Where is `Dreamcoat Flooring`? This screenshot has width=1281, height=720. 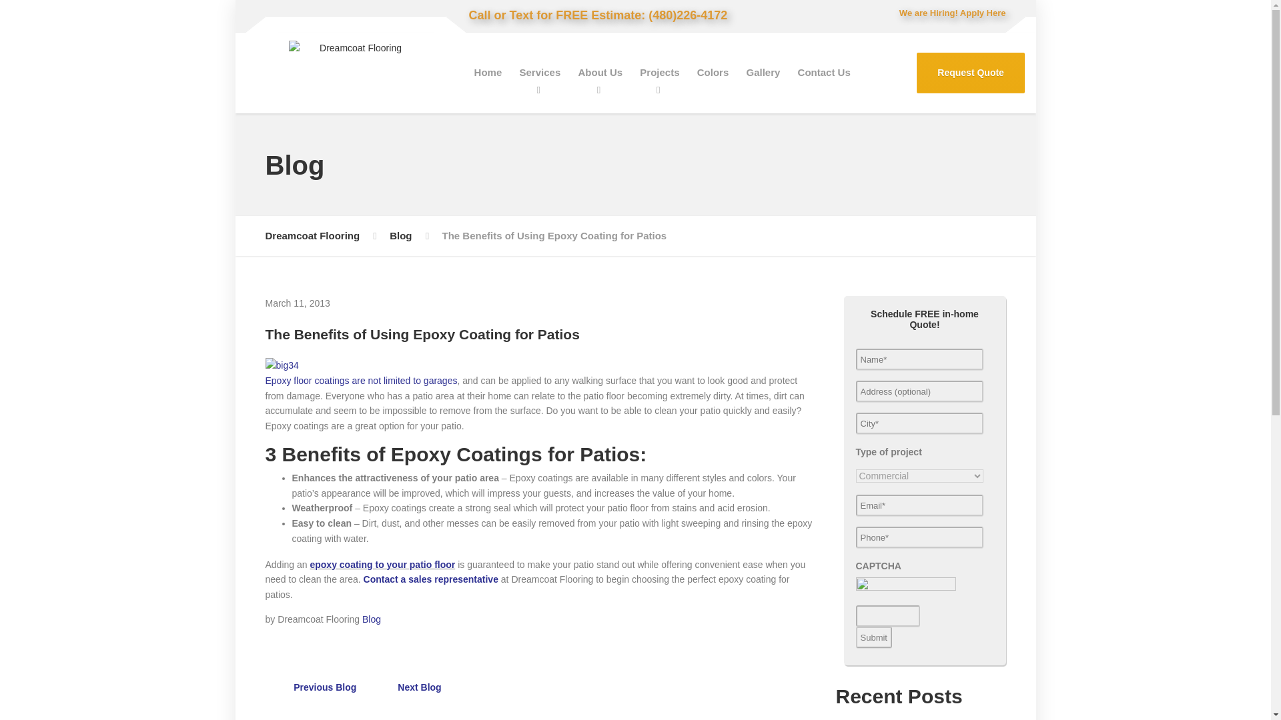 Dreamcoat Flooring is located at coordinates (312, 236).